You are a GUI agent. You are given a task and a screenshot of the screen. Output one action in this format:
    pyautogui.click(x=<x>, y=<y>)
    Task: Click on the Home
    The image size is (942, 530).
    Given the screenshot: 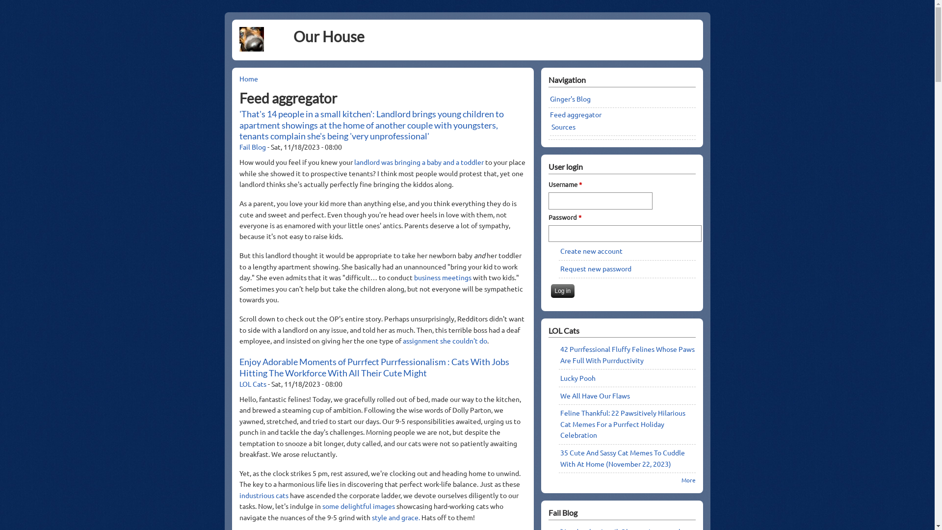 What is the action you would take?
    pyautogui.click(x=249, y=79)
    